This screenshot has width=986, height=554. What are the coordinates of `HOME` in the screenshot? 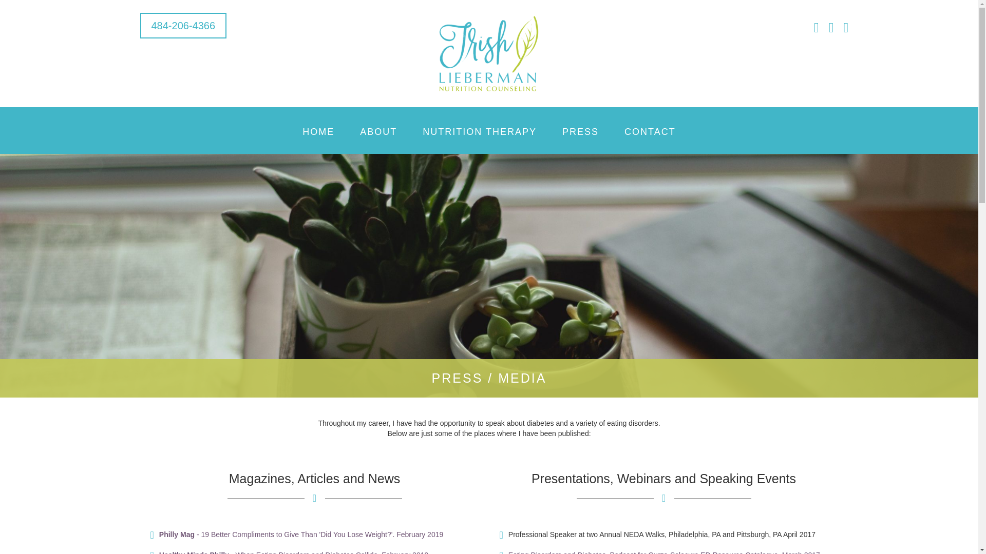 It's located at (318, 131).